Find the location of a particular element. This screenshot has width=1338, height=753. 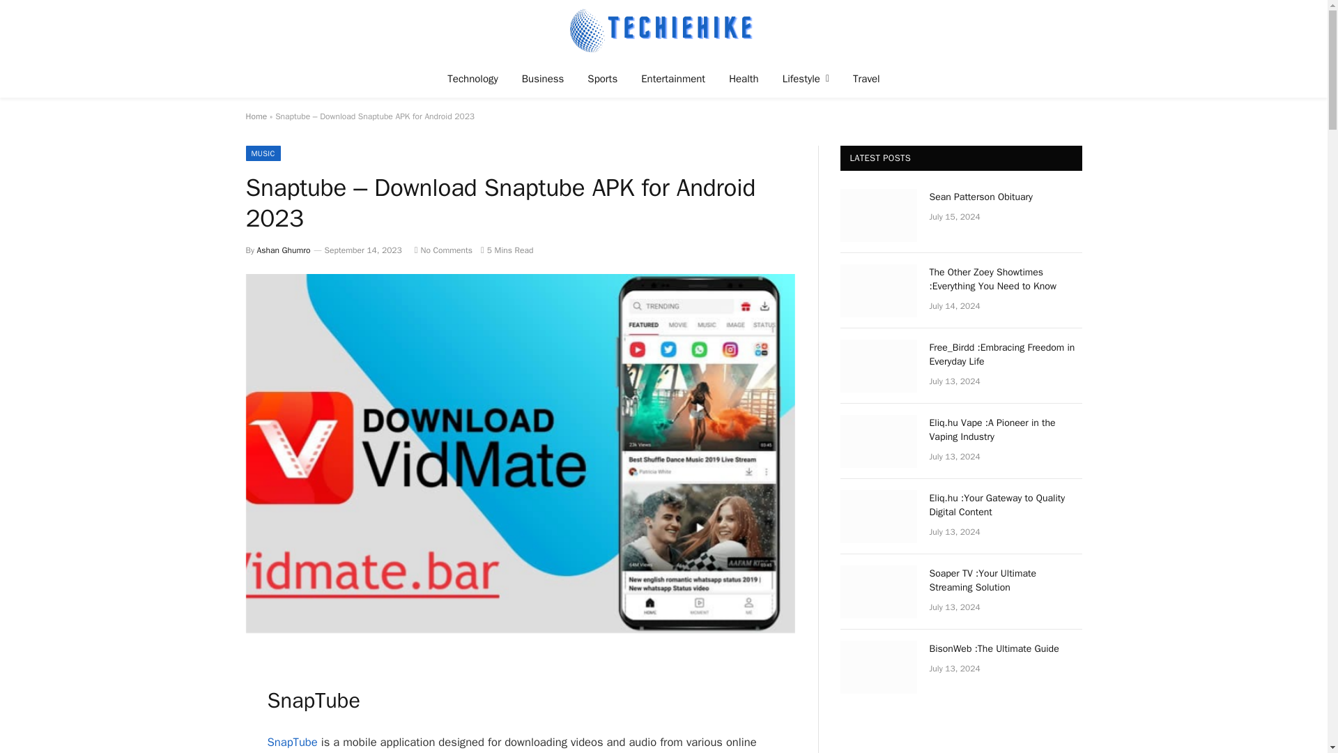

MUSIC is located at coordinates (262, 153).